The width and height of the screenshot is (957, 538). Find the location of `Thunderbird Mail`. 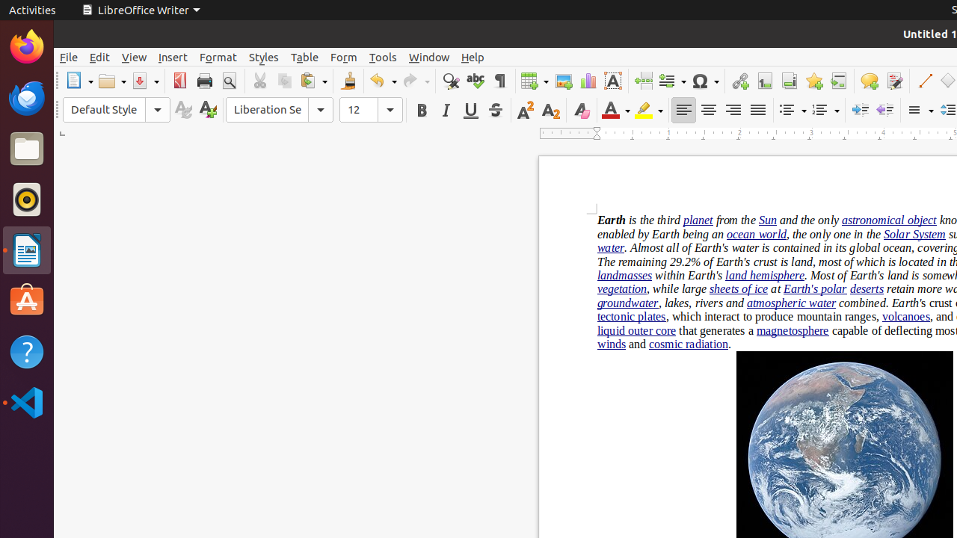

Thunderbird Mail is located at coordinates (27, 98).